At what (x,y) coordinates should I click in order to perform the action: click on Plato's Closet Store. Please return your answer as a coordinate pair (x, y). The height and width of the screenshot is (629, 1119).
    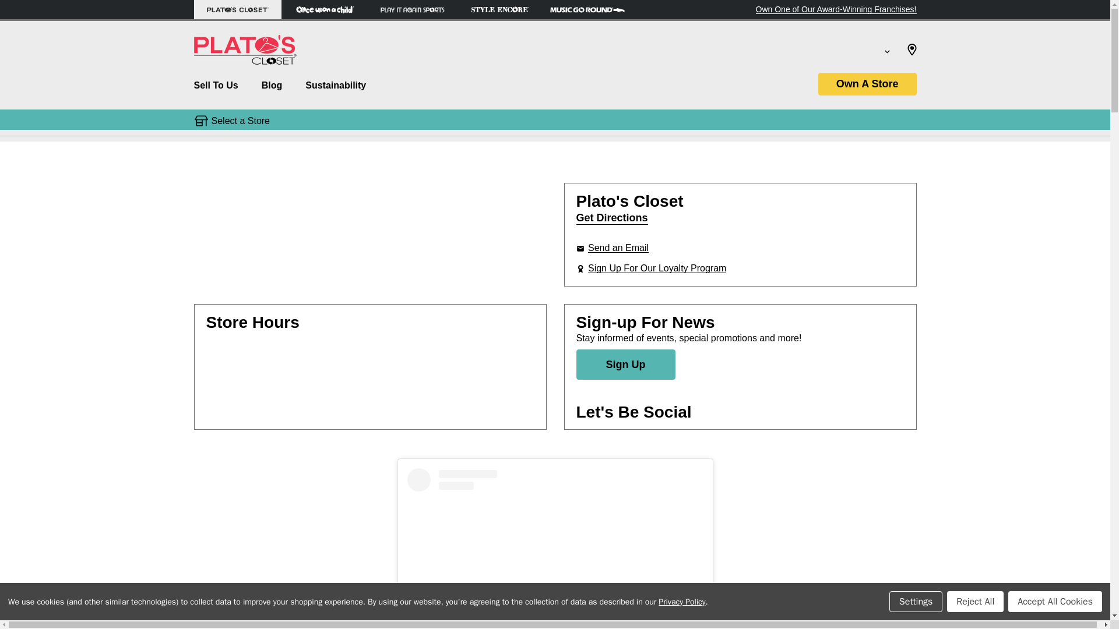
    Looking at the image, I should click on (237, 9).